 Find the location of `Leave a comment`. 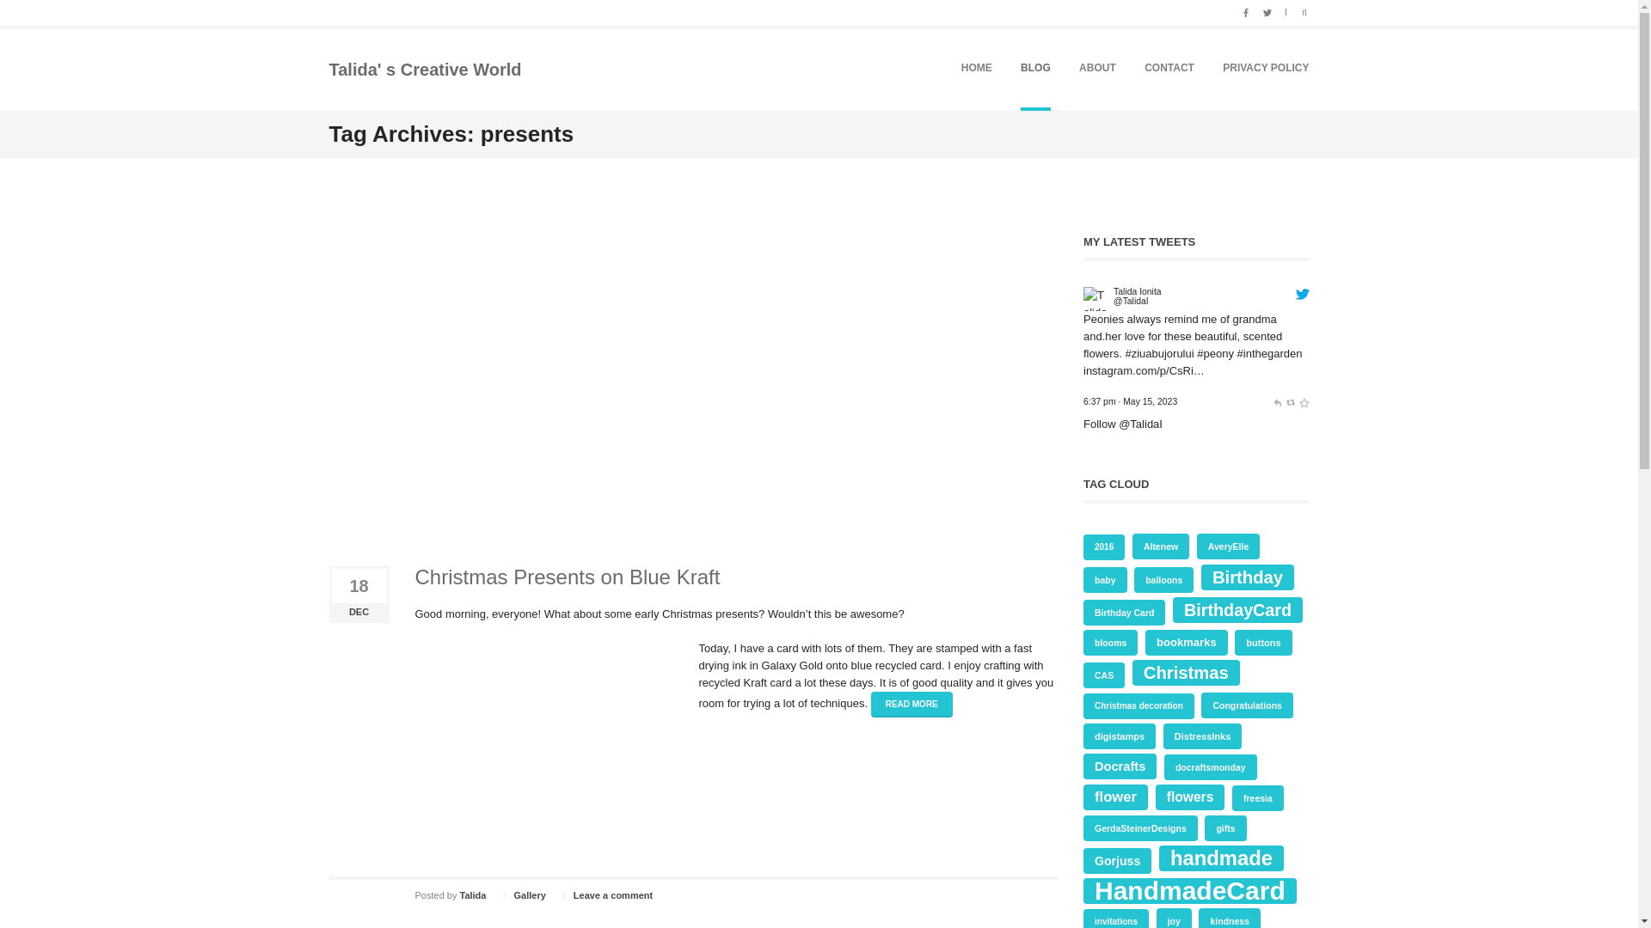

Leave a comment is located at coordinates (612, 894).